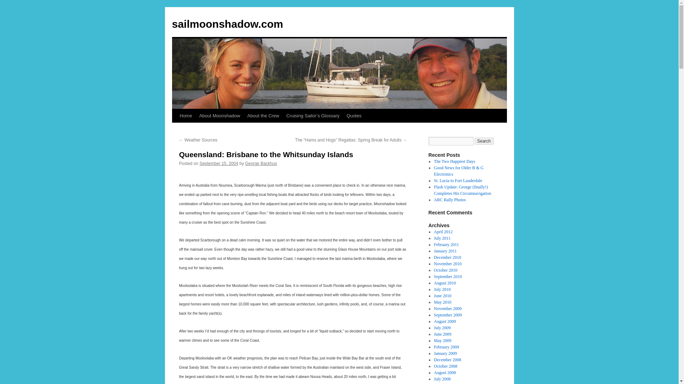 Image resolution: width=684 pixels, height=384 pixels. What do you see at coordinates (484, 141) in the screenshot?
I see `Search` at bounding box center [484, 141].